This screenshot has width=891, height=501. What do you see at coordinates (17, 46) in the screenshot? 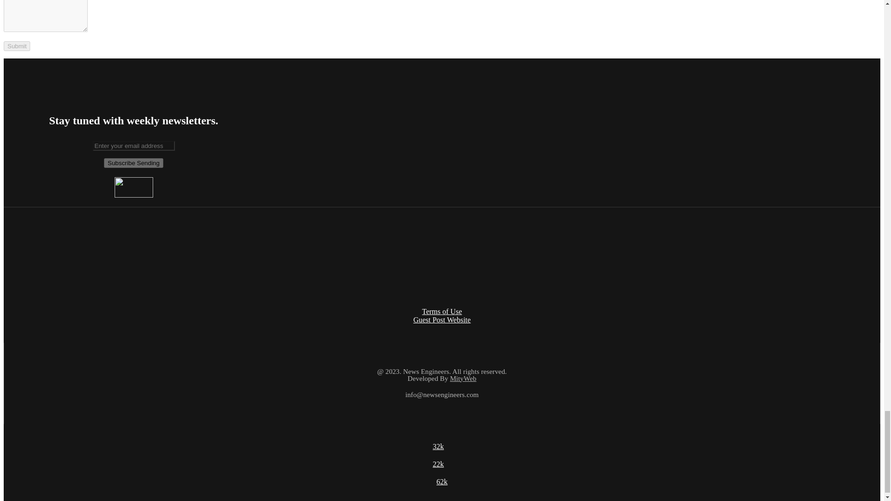
I see `Submit` at bounding box center [17, 46].